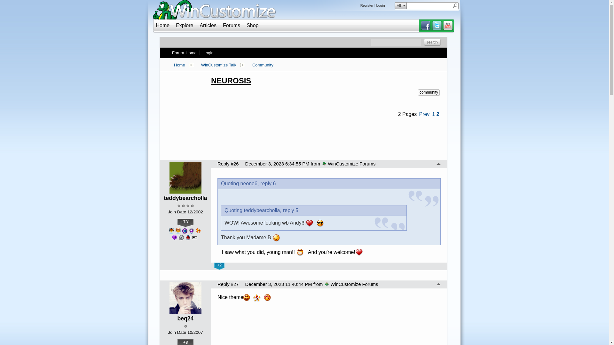 This screenshot has width=614, height=345. I want to click on Register, so click(367, 5).